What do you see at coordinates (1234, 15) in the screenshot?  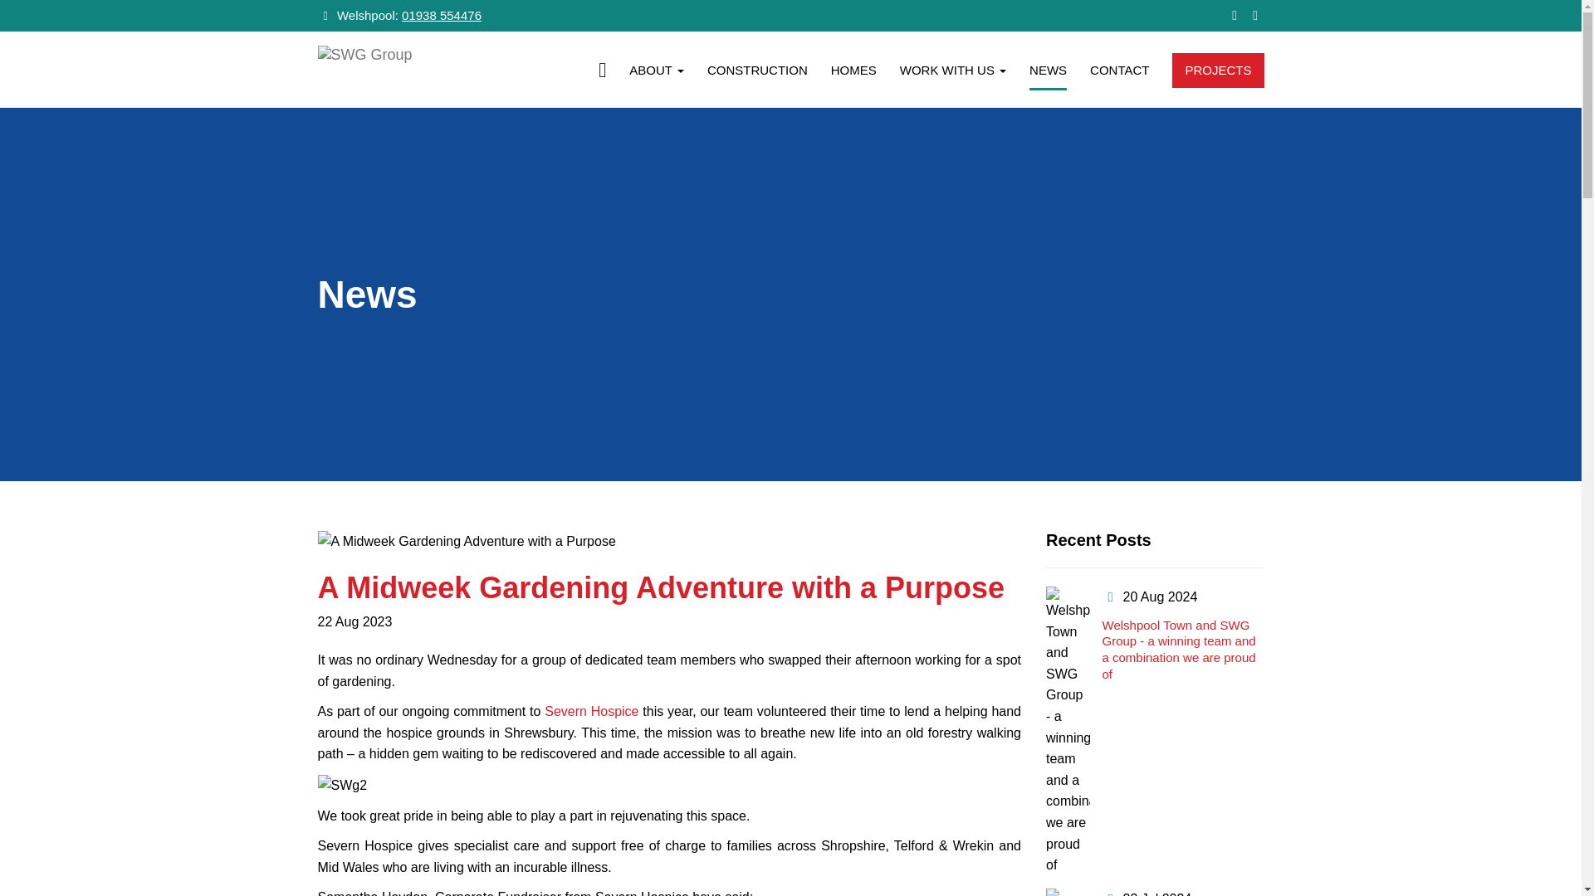 I see `SWG Twitter` at bounding box center [1234, 15].